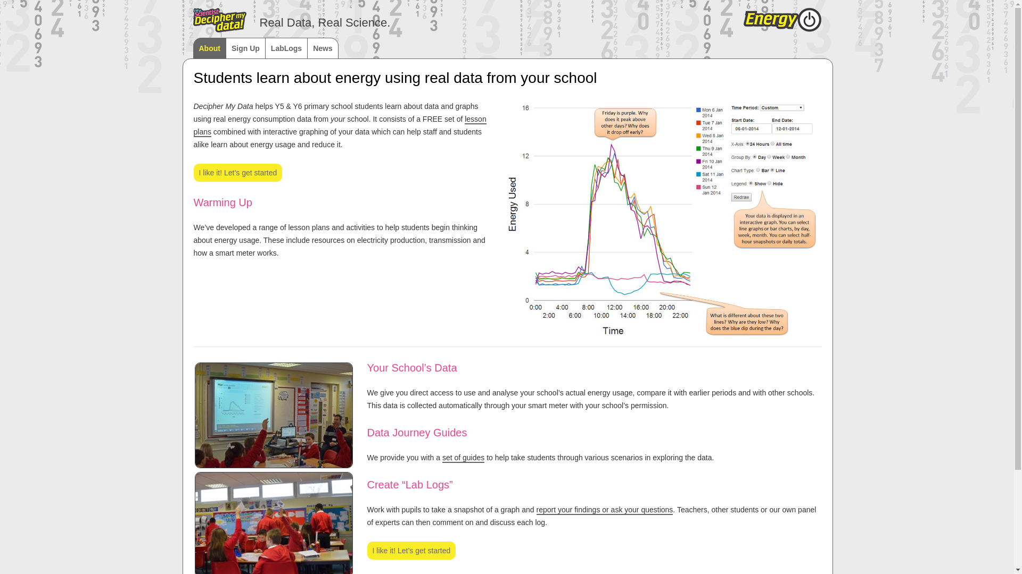  I want to click on Sign Up, so click(245, 48).